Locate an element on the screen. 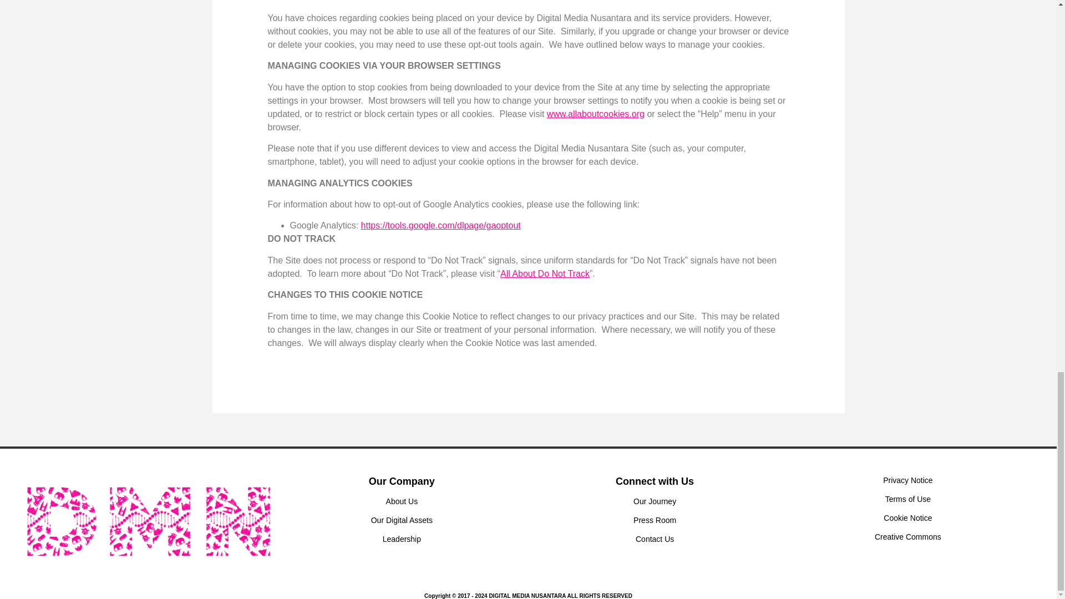 This screenshot has width=1065, height=599. Leadership is located at coordinates (402, 539).